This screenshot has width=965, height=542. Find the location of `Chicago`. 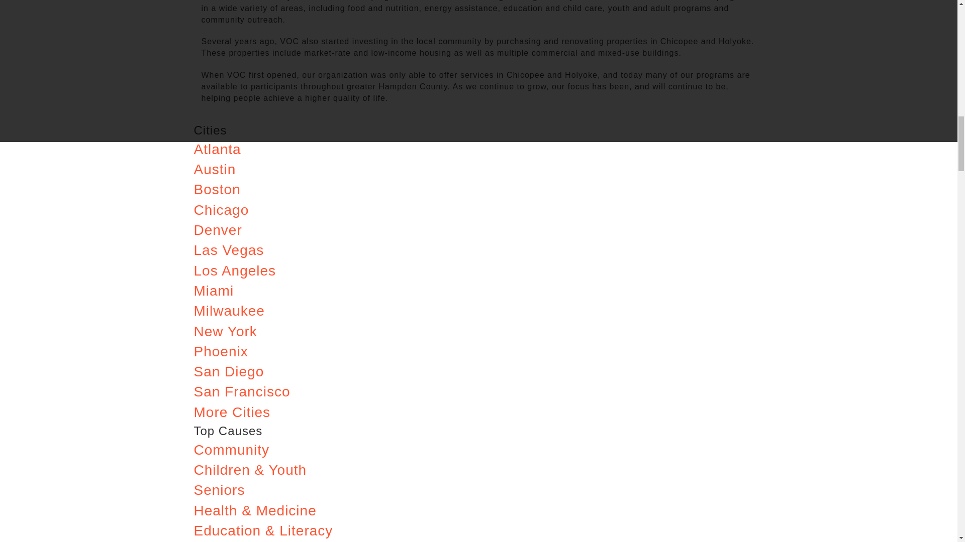

Chicago is located at coordinates (221, 210).